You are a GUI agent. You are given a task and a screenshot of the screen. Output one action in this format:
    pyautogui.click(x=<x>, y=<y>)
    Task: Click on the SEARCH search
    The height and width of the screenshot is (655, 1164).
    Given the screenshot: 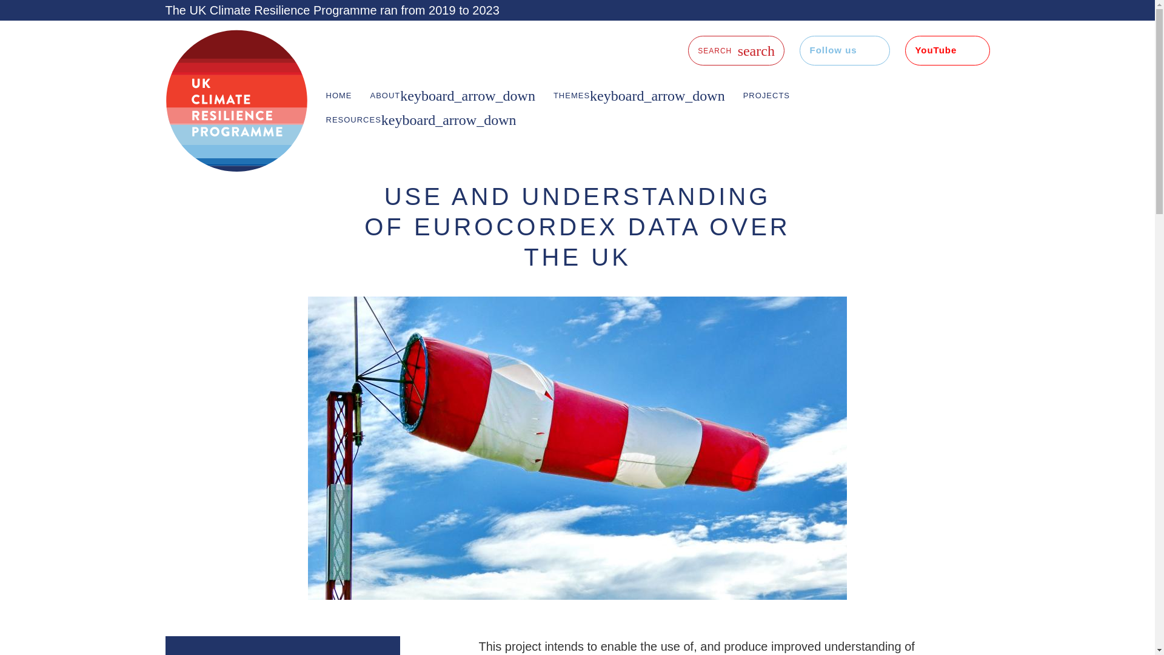 What is the action you would take?
    pyautogui.click(x=736, y=51)
    